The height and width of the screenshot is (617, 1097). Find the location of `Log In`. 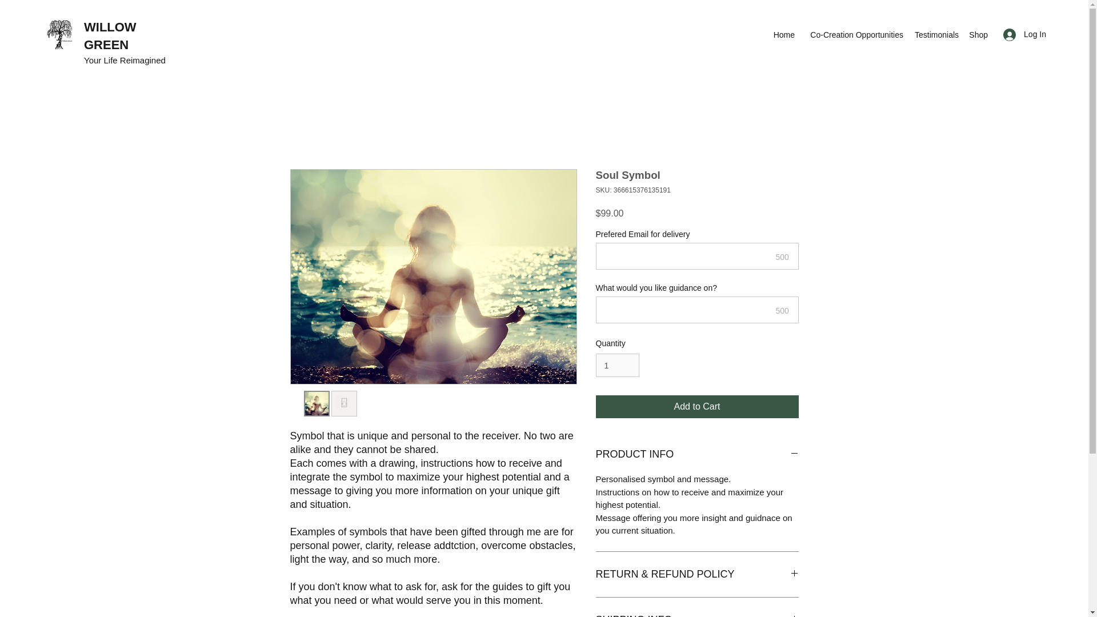

Log In is located at coordinates (1024, 34).